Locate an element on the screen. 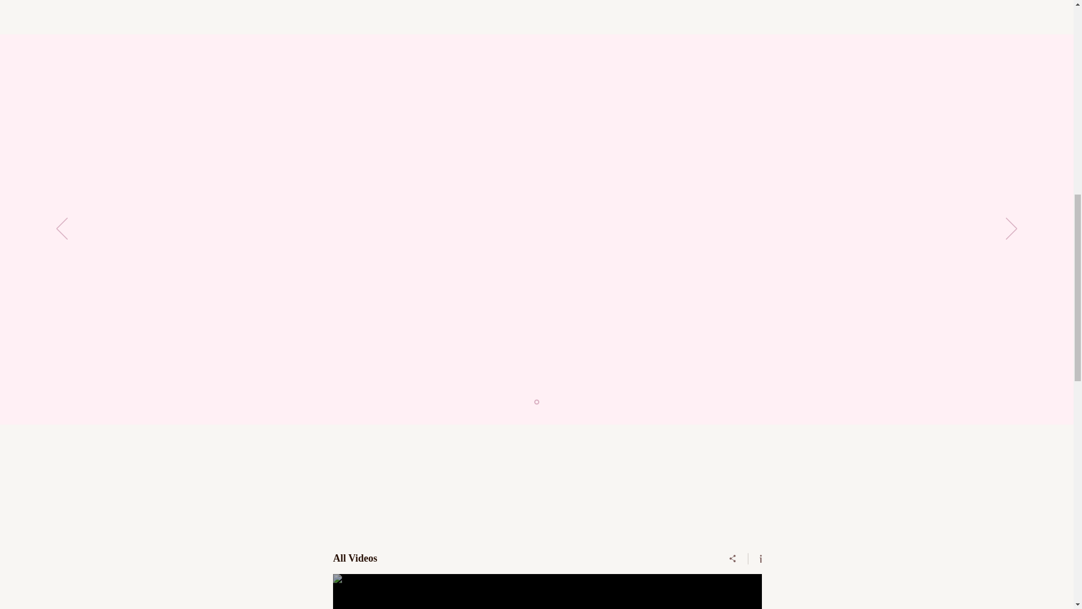 The height and width of the screenshot is (609, 1082). All Videos is located at coordinates (518, 558).